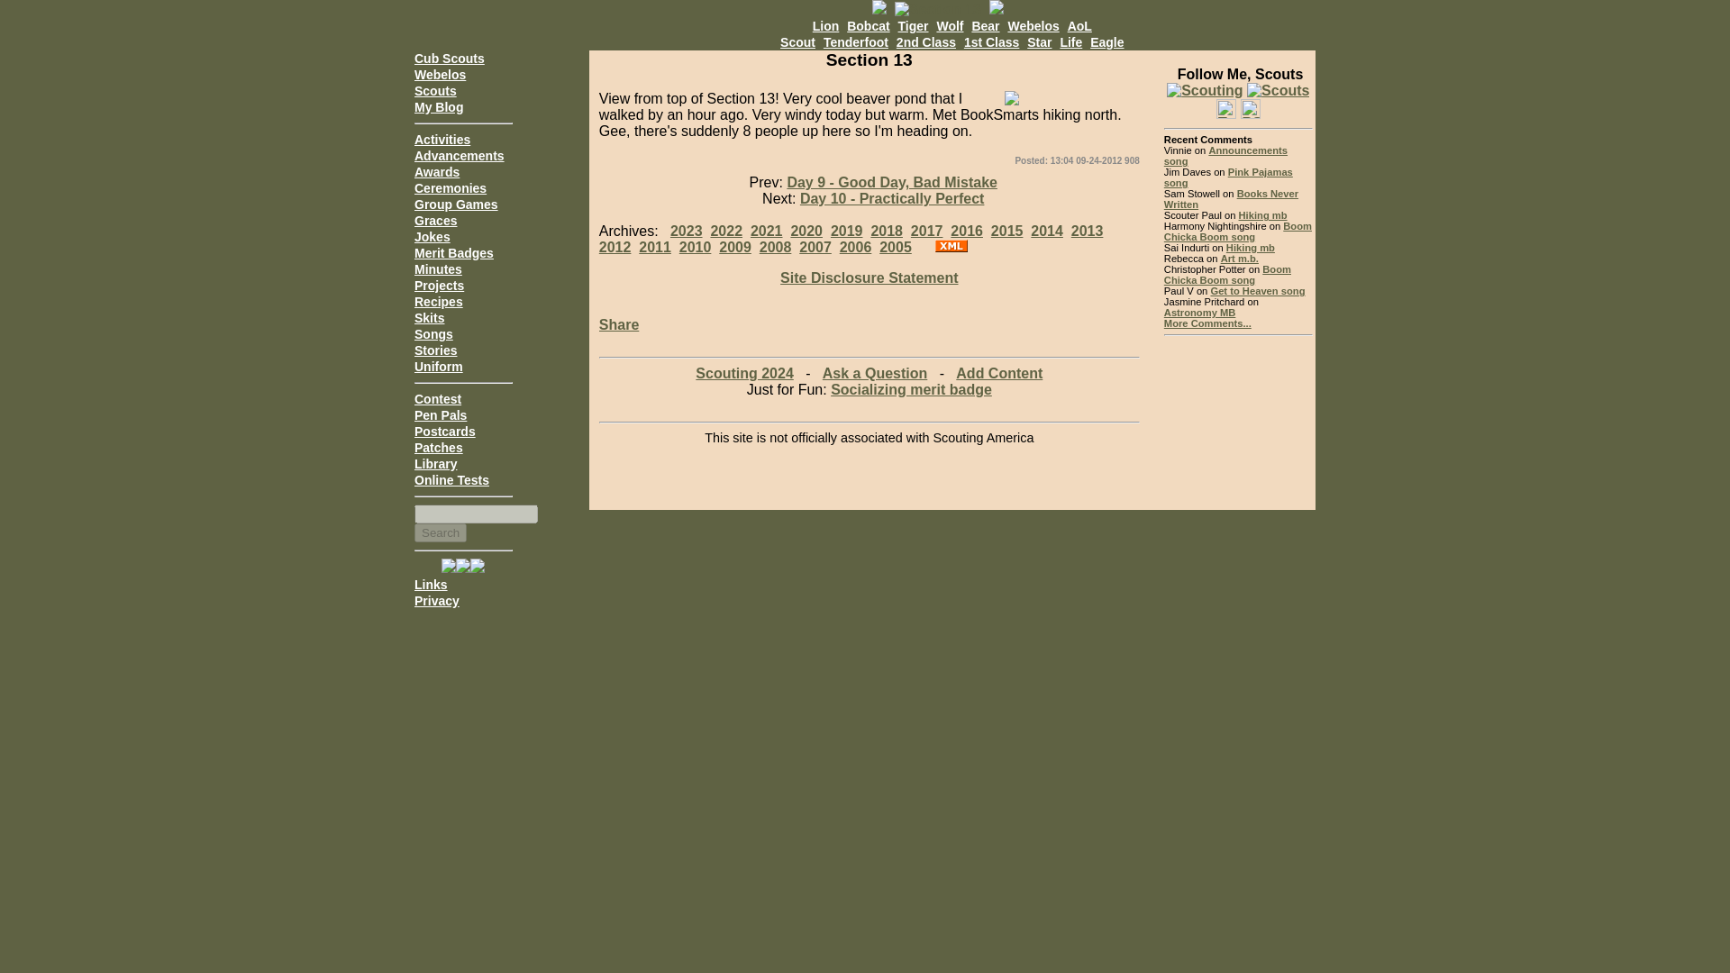 The width and height of the screenshot is (1730, 973). What do you see at coordinates (441, 414) in the screenshot?
I see `Pen Pals` at bounding box center [441, 414].